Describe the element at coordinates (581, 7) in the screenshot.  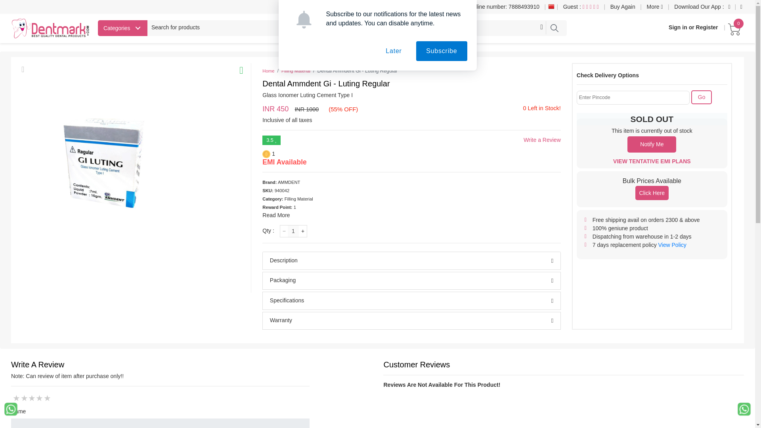
I see `Guest :` at that location.